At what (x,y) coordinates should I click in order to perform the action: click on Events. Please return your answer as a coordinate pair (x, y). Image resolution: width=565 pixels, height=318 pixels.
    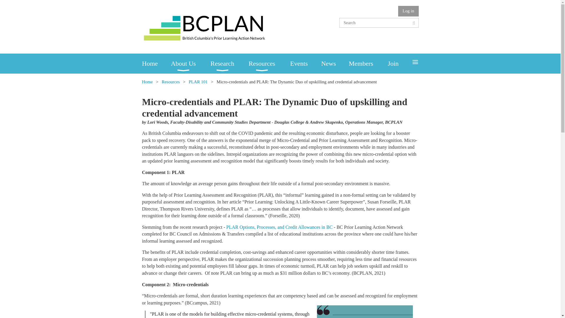
    Looking at the image, I should click on (305, 64).